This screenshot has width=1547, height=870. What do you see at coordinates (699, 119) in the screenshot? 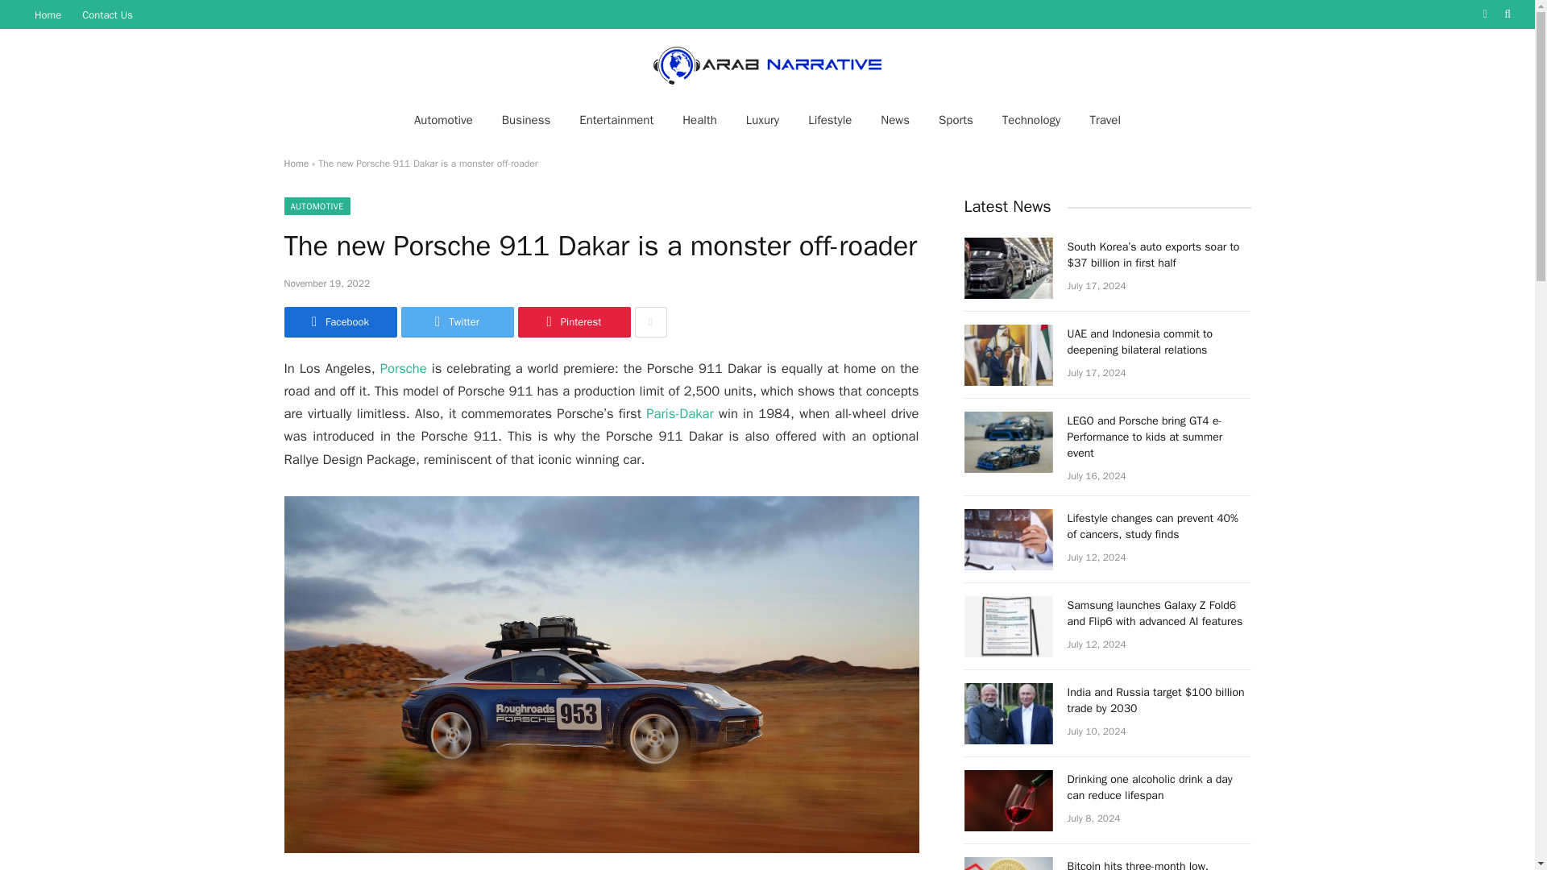
I see `Health` at bounding box center [699, 119].